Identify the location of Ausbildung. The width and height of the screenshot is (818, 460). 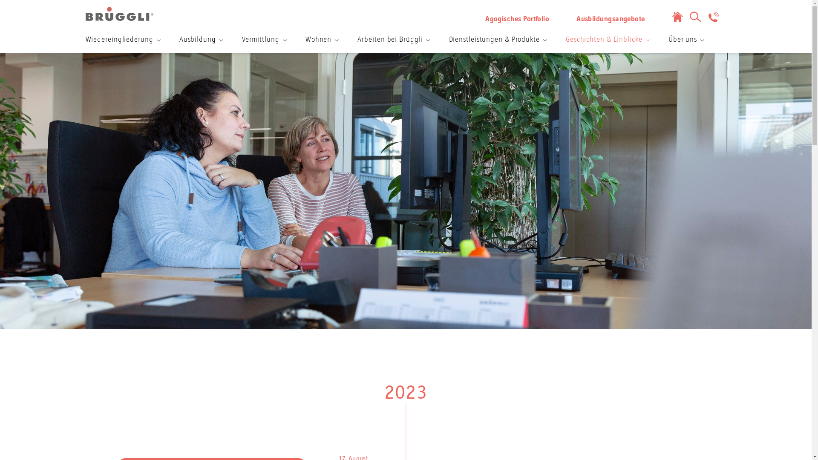
(201, 40).